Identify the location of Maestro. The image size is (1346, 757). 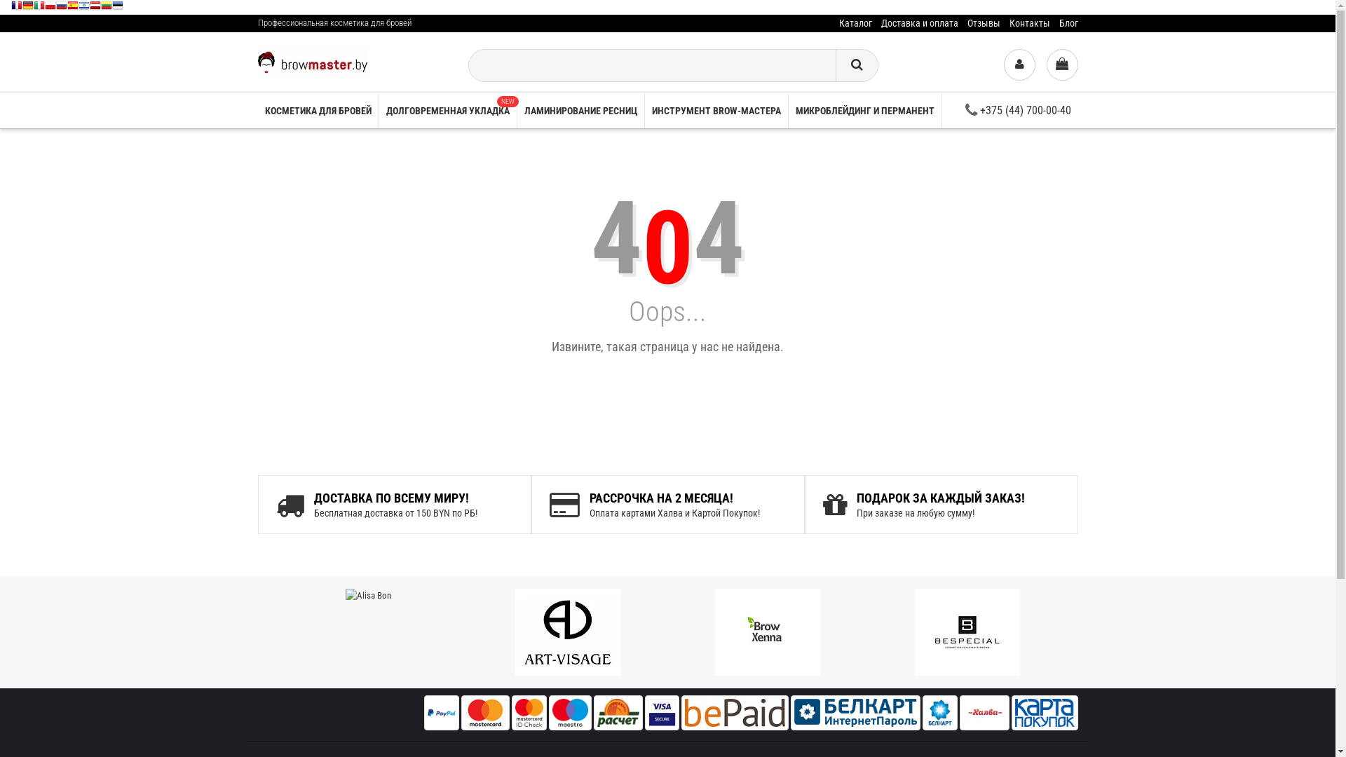
(571, 713).